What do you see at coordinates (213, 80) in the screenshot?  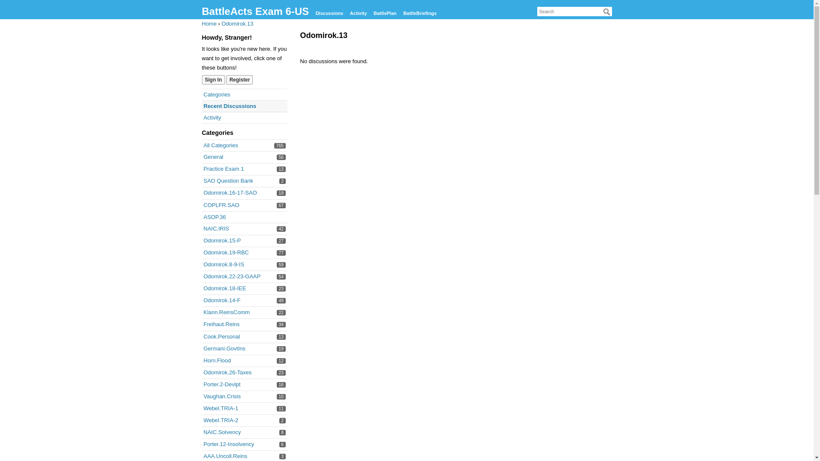 I see `Sign In` at bounding box center [213, 80].